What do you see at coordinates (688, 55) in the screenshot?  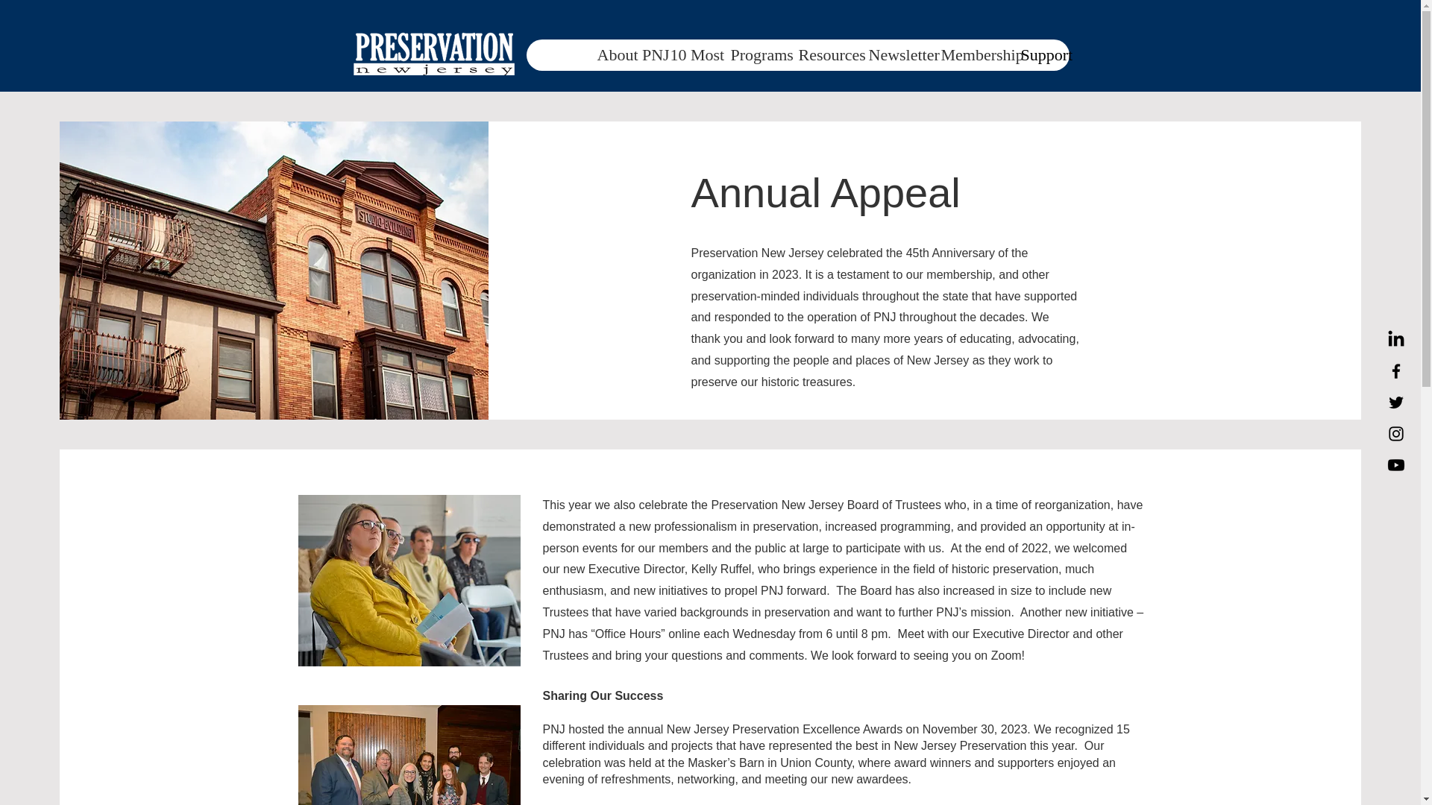 I see `10 Most` at bounding box center [688, 55].